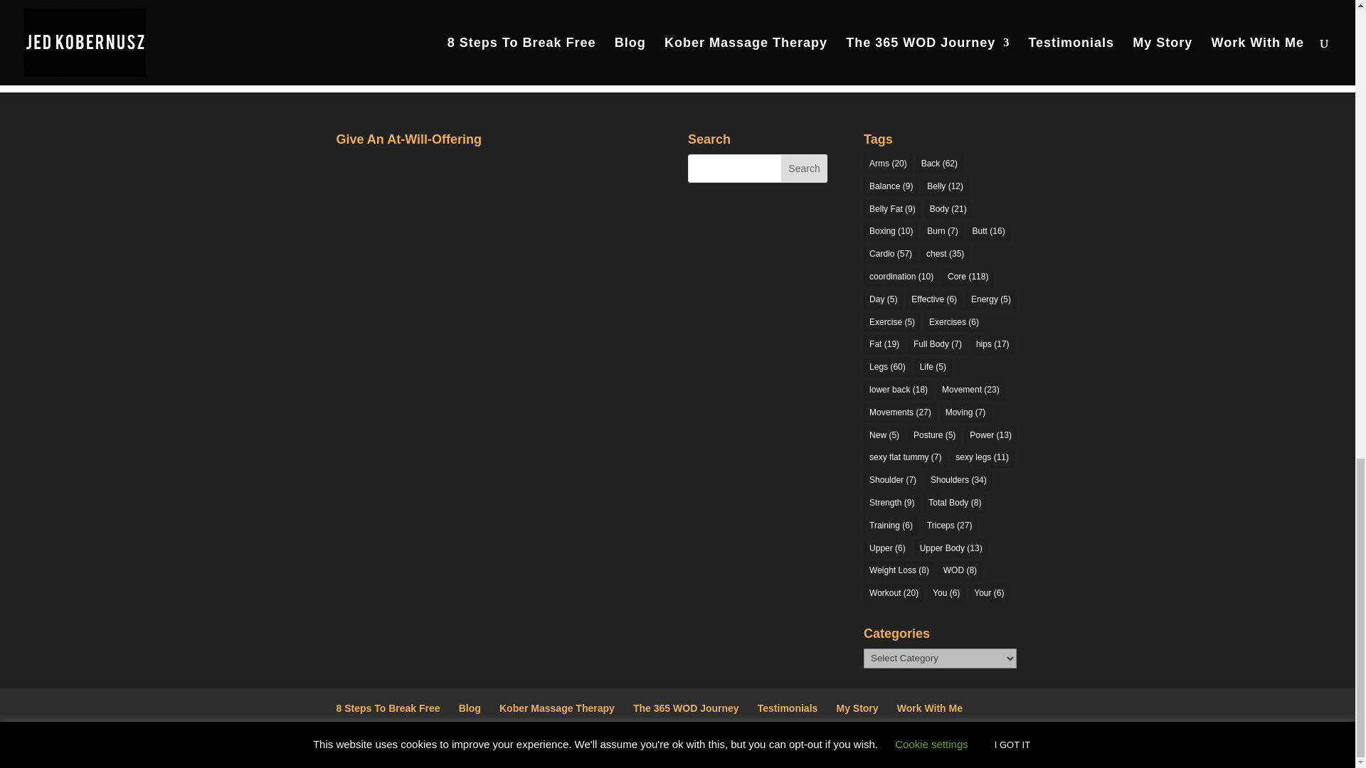 Image resolution: width=1366 pixels, height=768 pixels. Describe the element at coordinates (804, 169) in the screenshot. I see `Search` at that location.